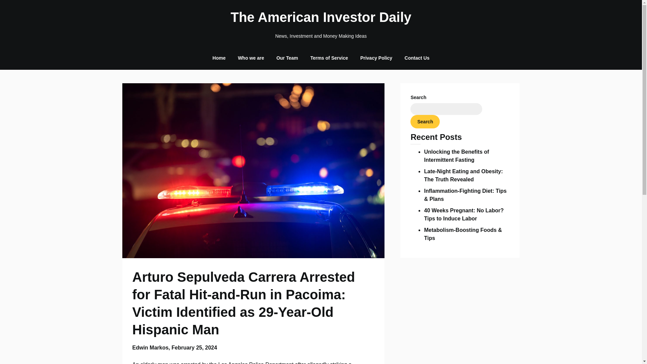  I want to click on The American Investor Daily, so click(321, 17).